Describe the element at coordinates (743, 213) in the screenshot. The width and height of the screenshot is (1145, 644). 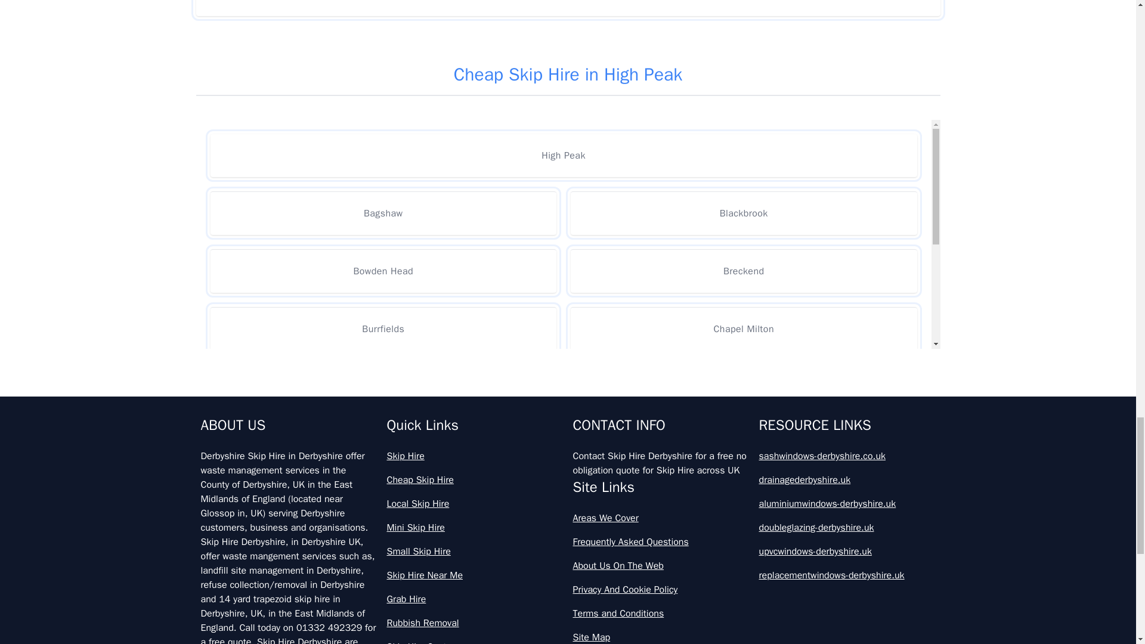
I see `Blackbrook` at that location.